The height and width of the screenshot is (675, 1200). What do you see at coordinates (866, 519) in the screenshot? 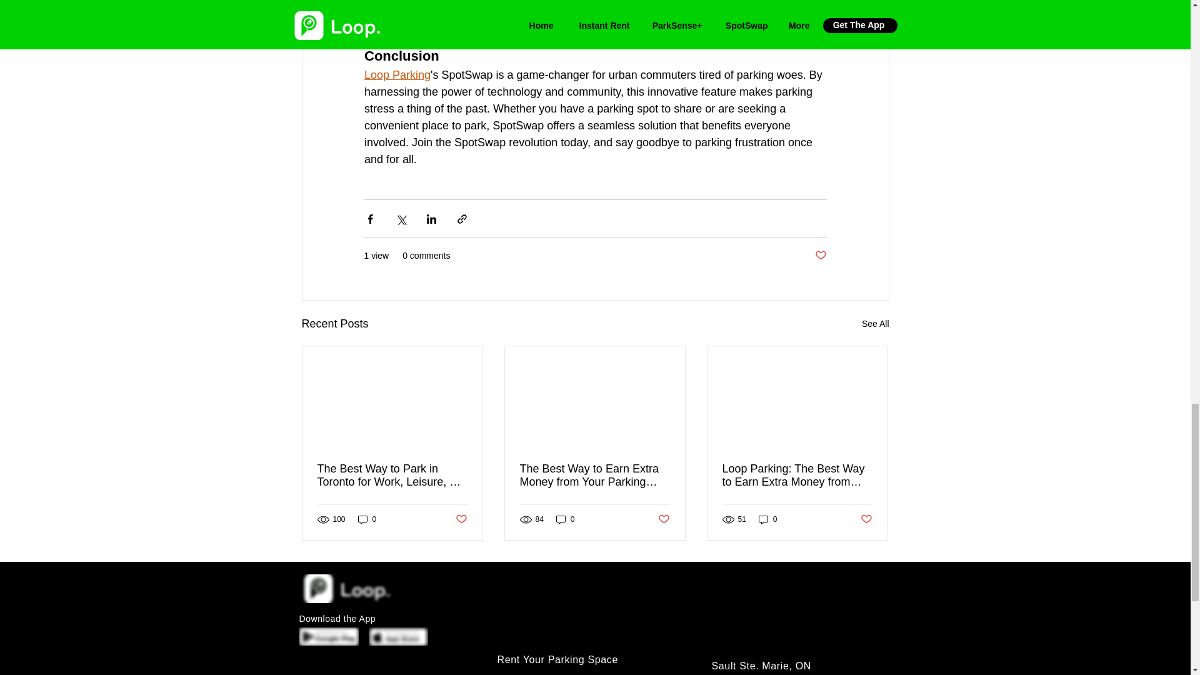
I see `Post not marked as liked` at bounding box center [866, 519].